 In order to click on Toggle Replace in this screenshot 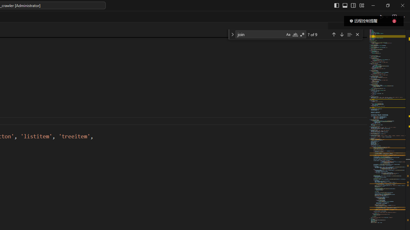, I will do `click(232, 34)`.